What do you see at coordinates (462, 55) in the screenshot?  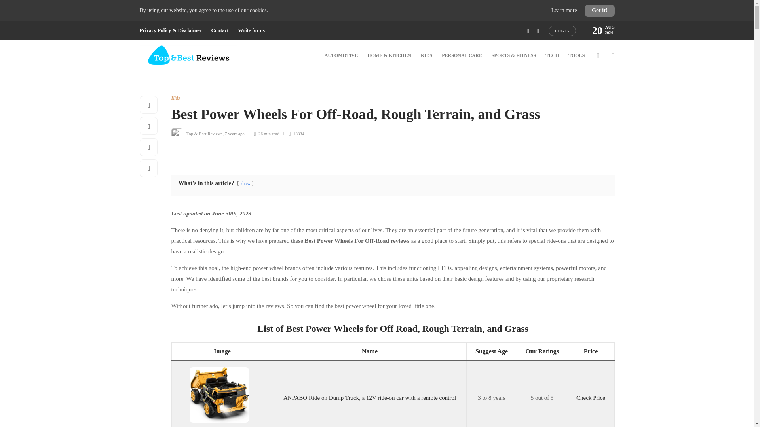 I see `PERSONAL CARE` at bounding box center [462, 55].